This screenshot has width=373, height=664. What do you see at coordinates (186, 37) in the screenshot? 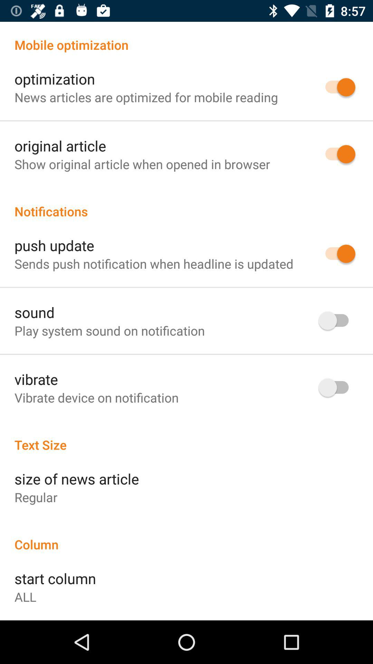
I see `tap mobile optimization app` at bounding box center [186, 37].